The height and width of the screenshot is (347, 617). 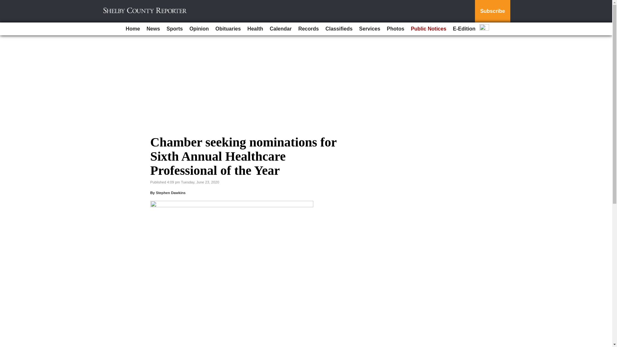 What do you see at coordinates (153, 29) in the screenshot?
I see `News` at bounding box center [153, 29].